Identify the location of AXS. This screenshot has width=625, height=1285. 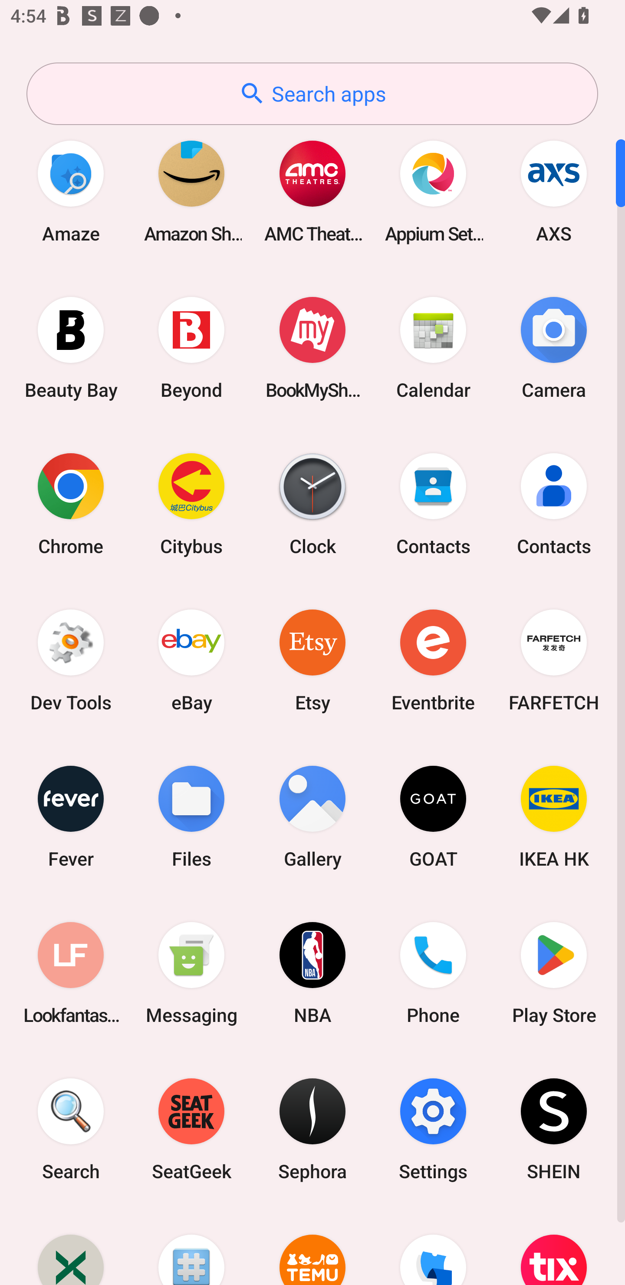
(554, 191).